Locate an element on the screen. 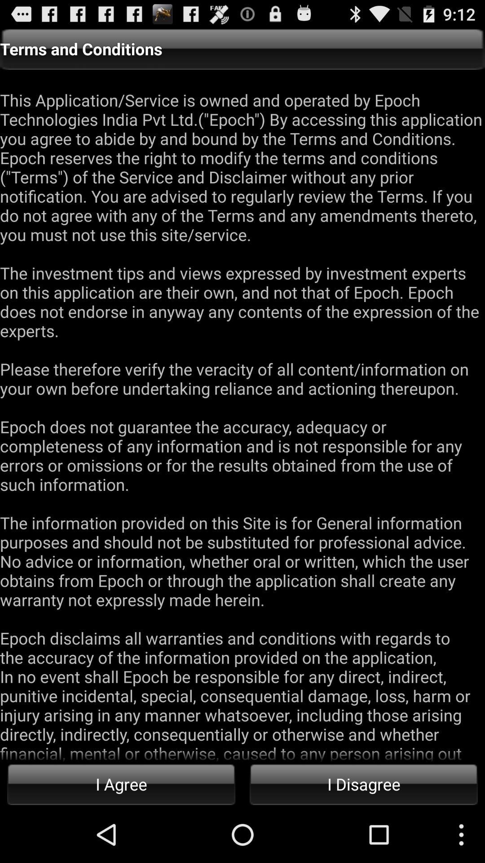 This screenshot has height=863, width=485. click the icon below this application service icon is located at coordinates (121, 784).